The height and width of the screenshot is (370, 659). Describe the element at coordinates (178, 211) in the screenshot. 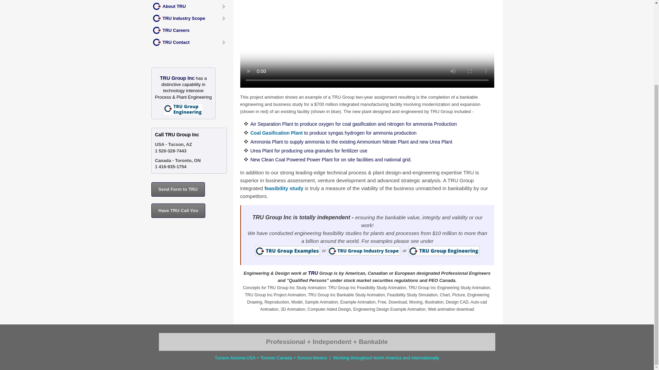

I see `Ask TRU to call you or send TRU your questions` at that location.